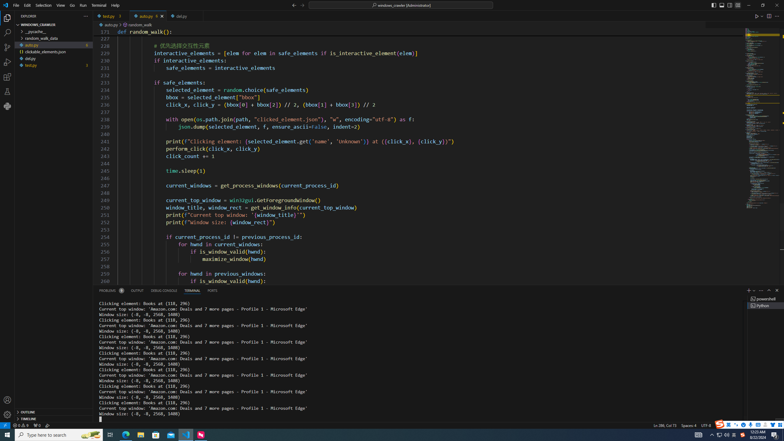 The height and width of the screenshot is (441, 784). What do you see at coordinates (754, 290) in the screenshot?
I see `Launch Profile...` at bounding box center [754, 290].